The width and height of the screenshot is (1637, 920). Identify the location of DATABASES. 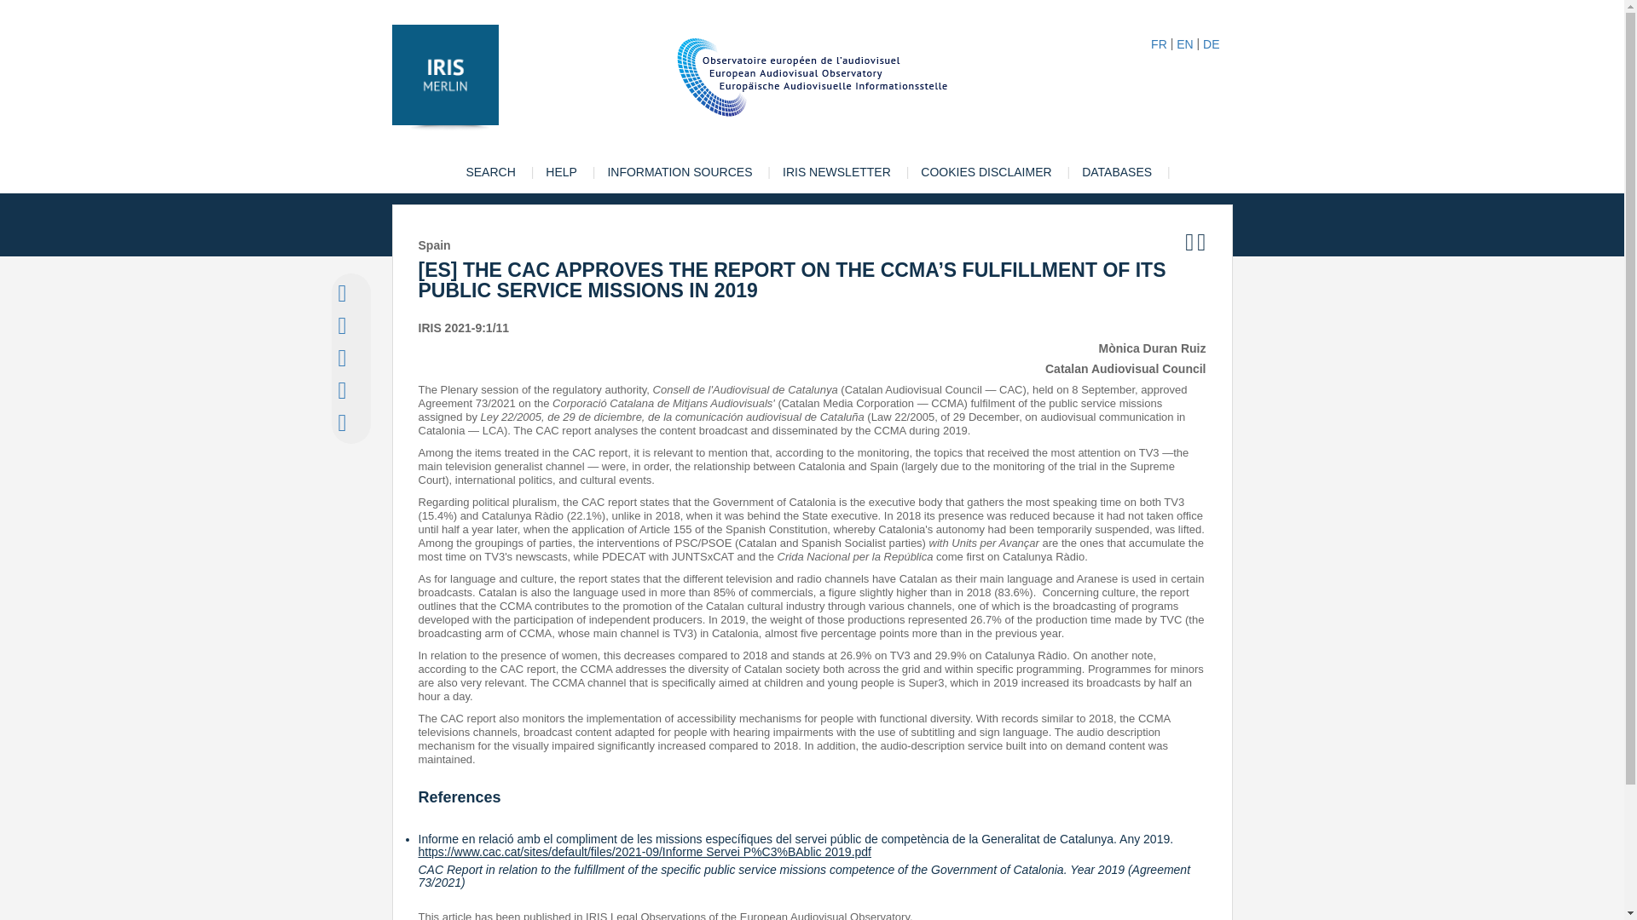
(1117, 172).